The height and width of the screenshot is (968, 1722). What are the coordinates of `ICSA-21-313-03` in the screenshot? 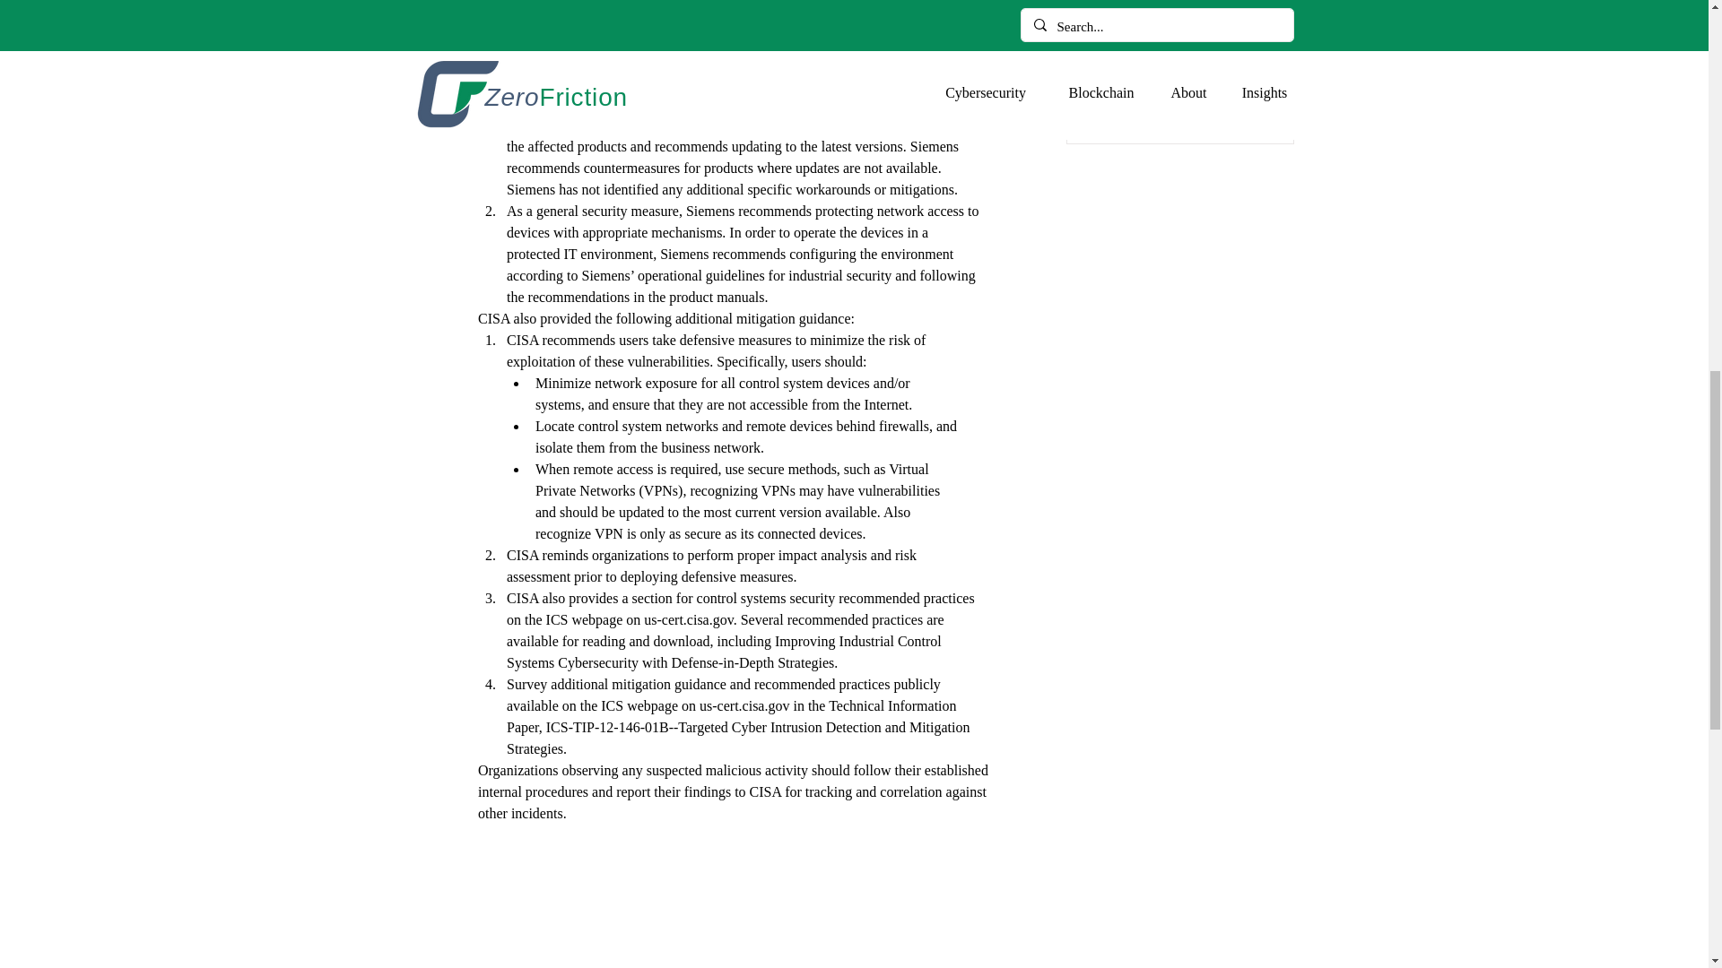 It's located at (726, 38).